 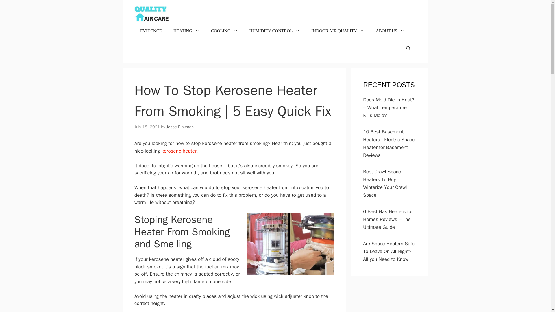 I want to click on EVIDENCE, so click(x=151, y=31).